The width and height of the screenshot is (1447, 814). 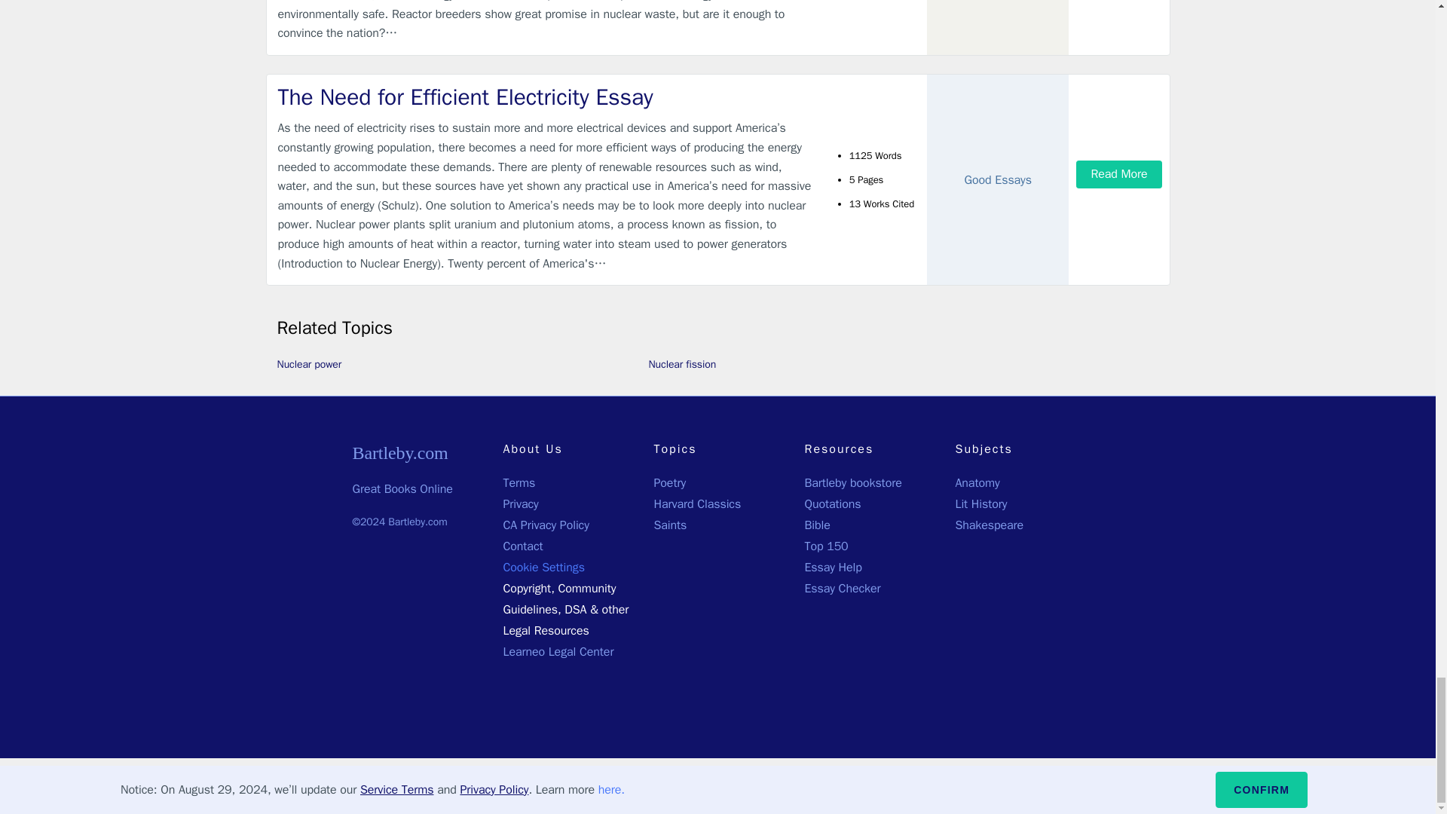 What do you see at coordinates (682, 365) in the screenshot?
I see `Nuclear fission` at bounding box center [682, 365].